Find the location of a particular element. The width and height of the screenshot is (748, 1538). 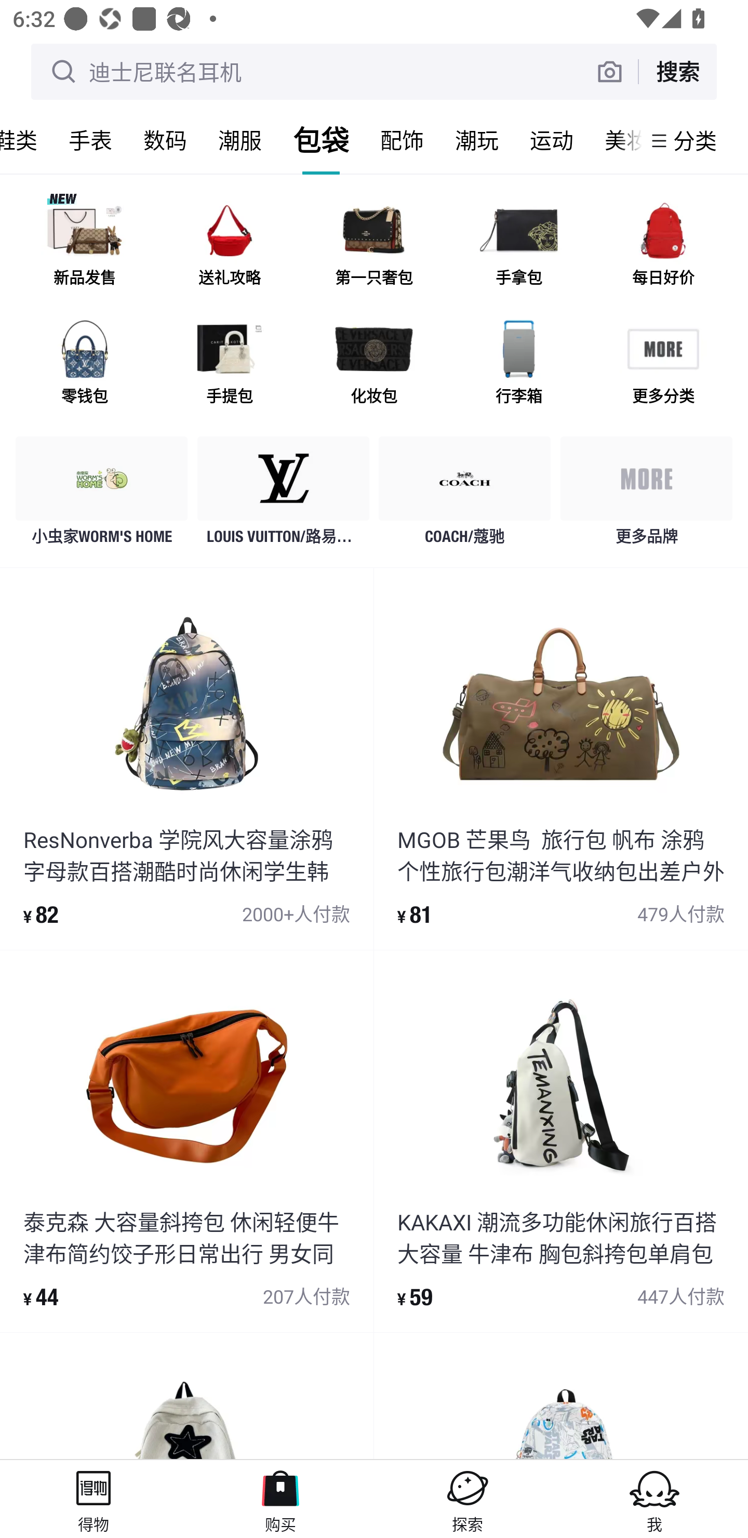

每日好价 is located at coordinates (663, 247).